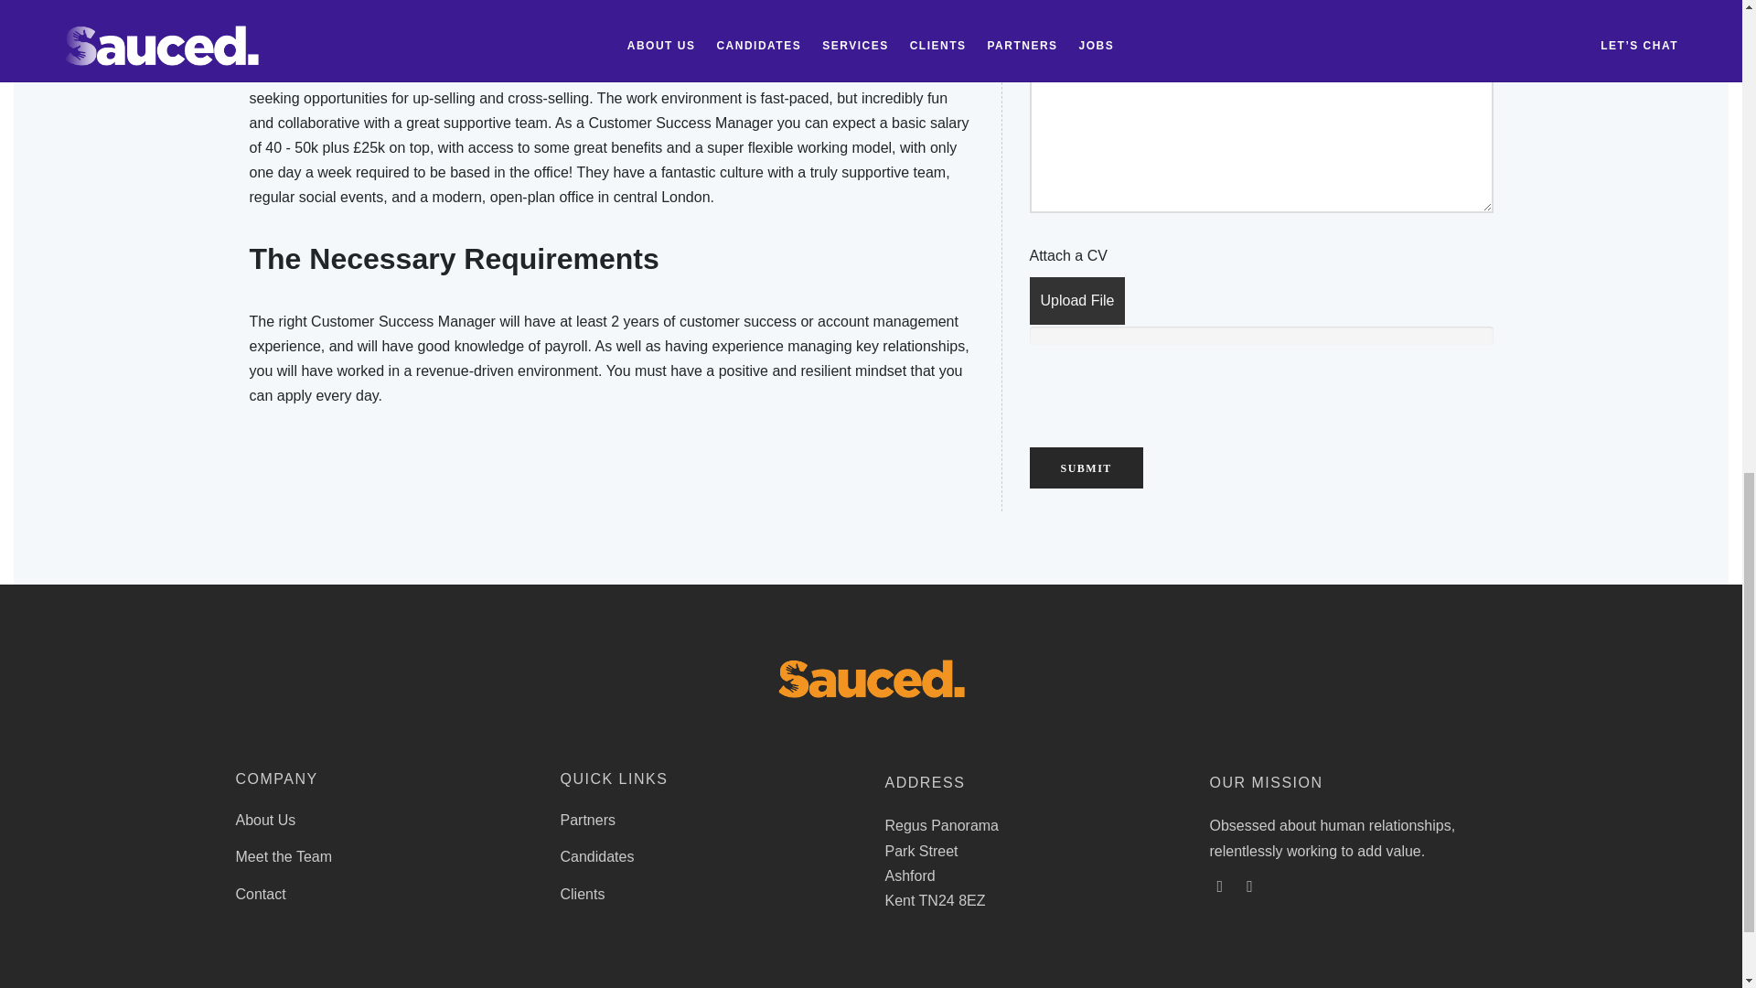 Image resolution: width=1756 pixels, height=988 pixels. Describe the element at coordinates (587, 820) in the screenshot. I see `Partners` at that location.